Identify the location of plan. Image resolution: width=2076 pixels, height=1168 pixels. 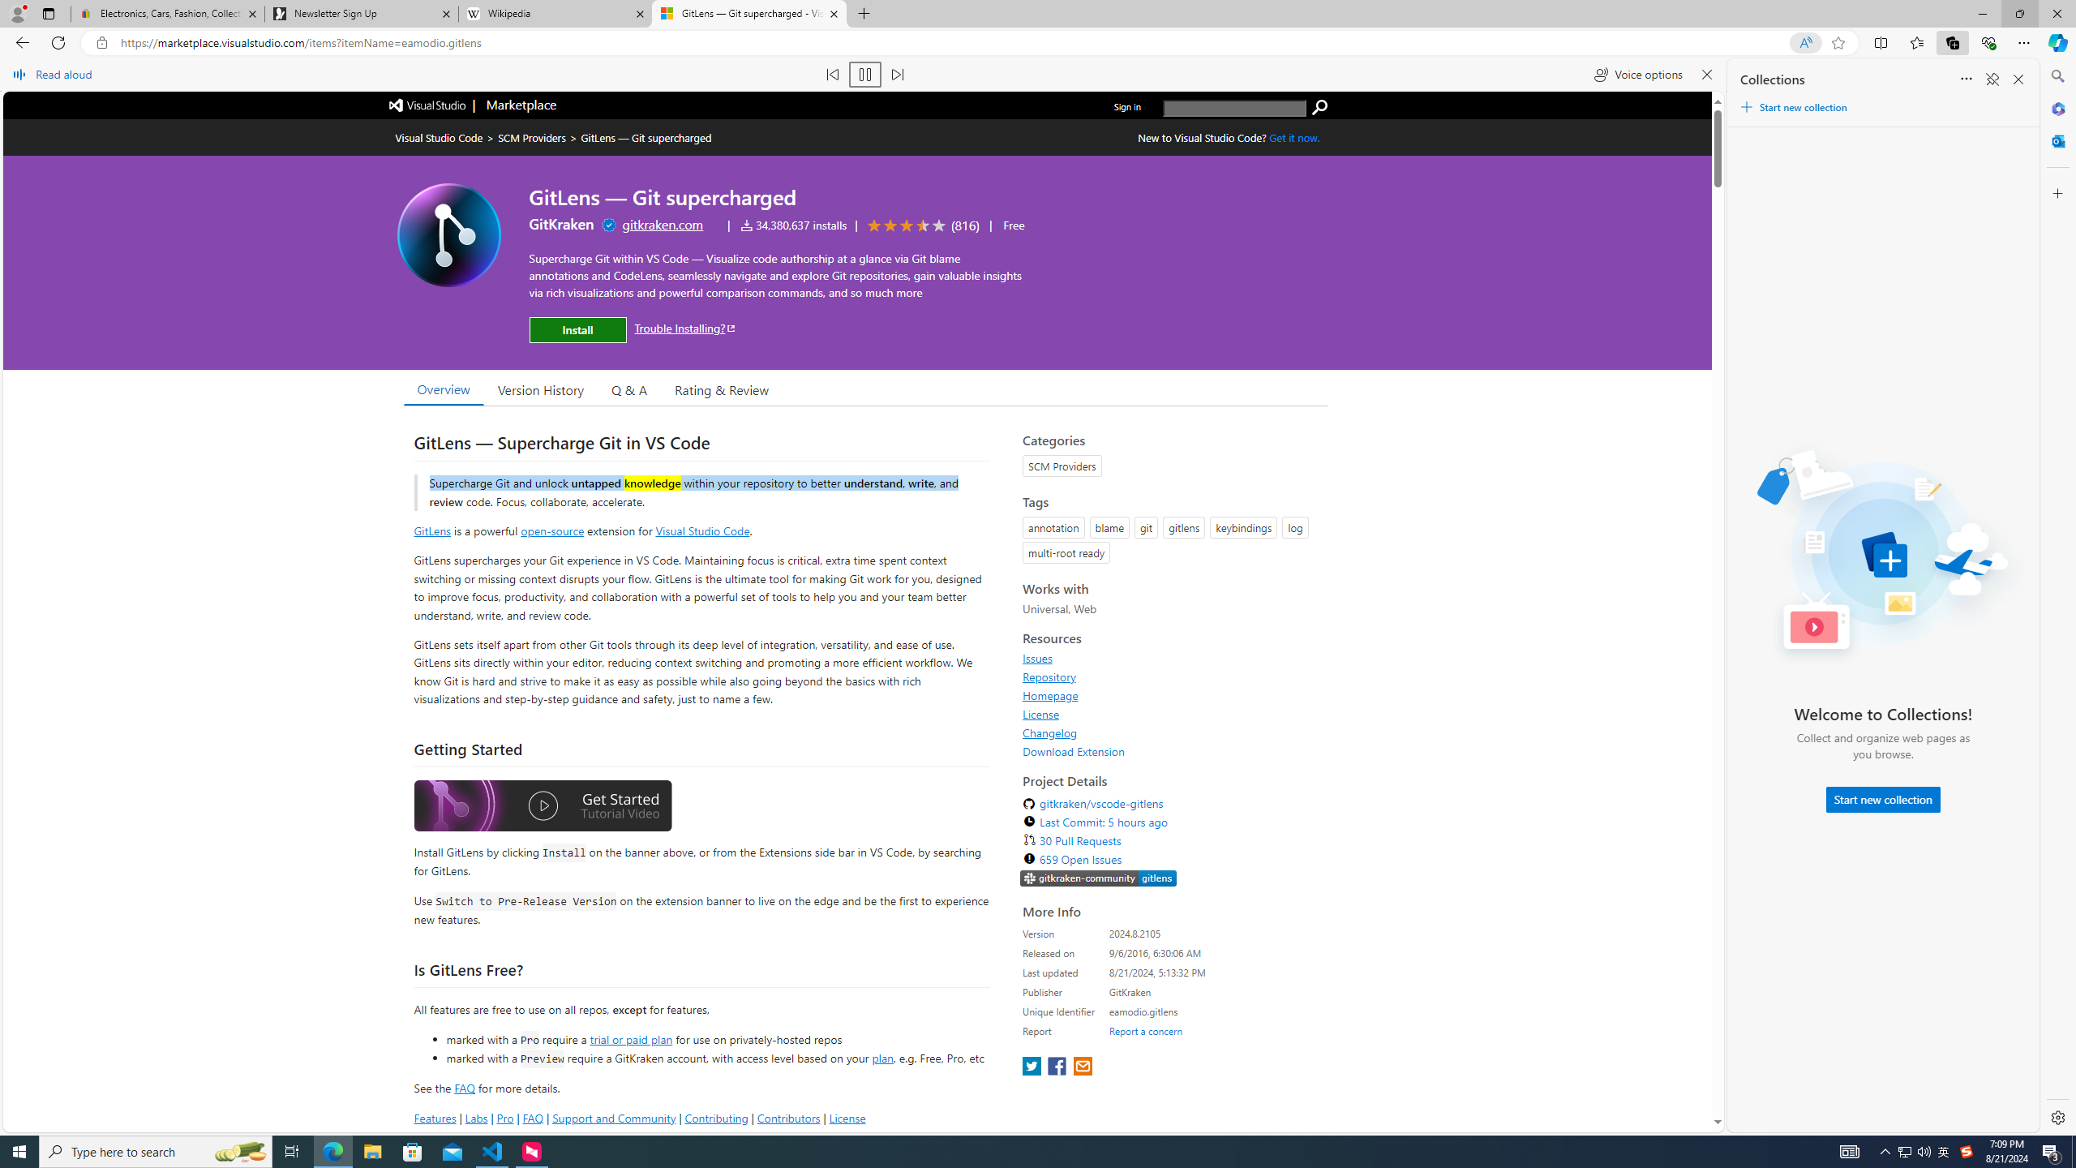
(882, 1058).